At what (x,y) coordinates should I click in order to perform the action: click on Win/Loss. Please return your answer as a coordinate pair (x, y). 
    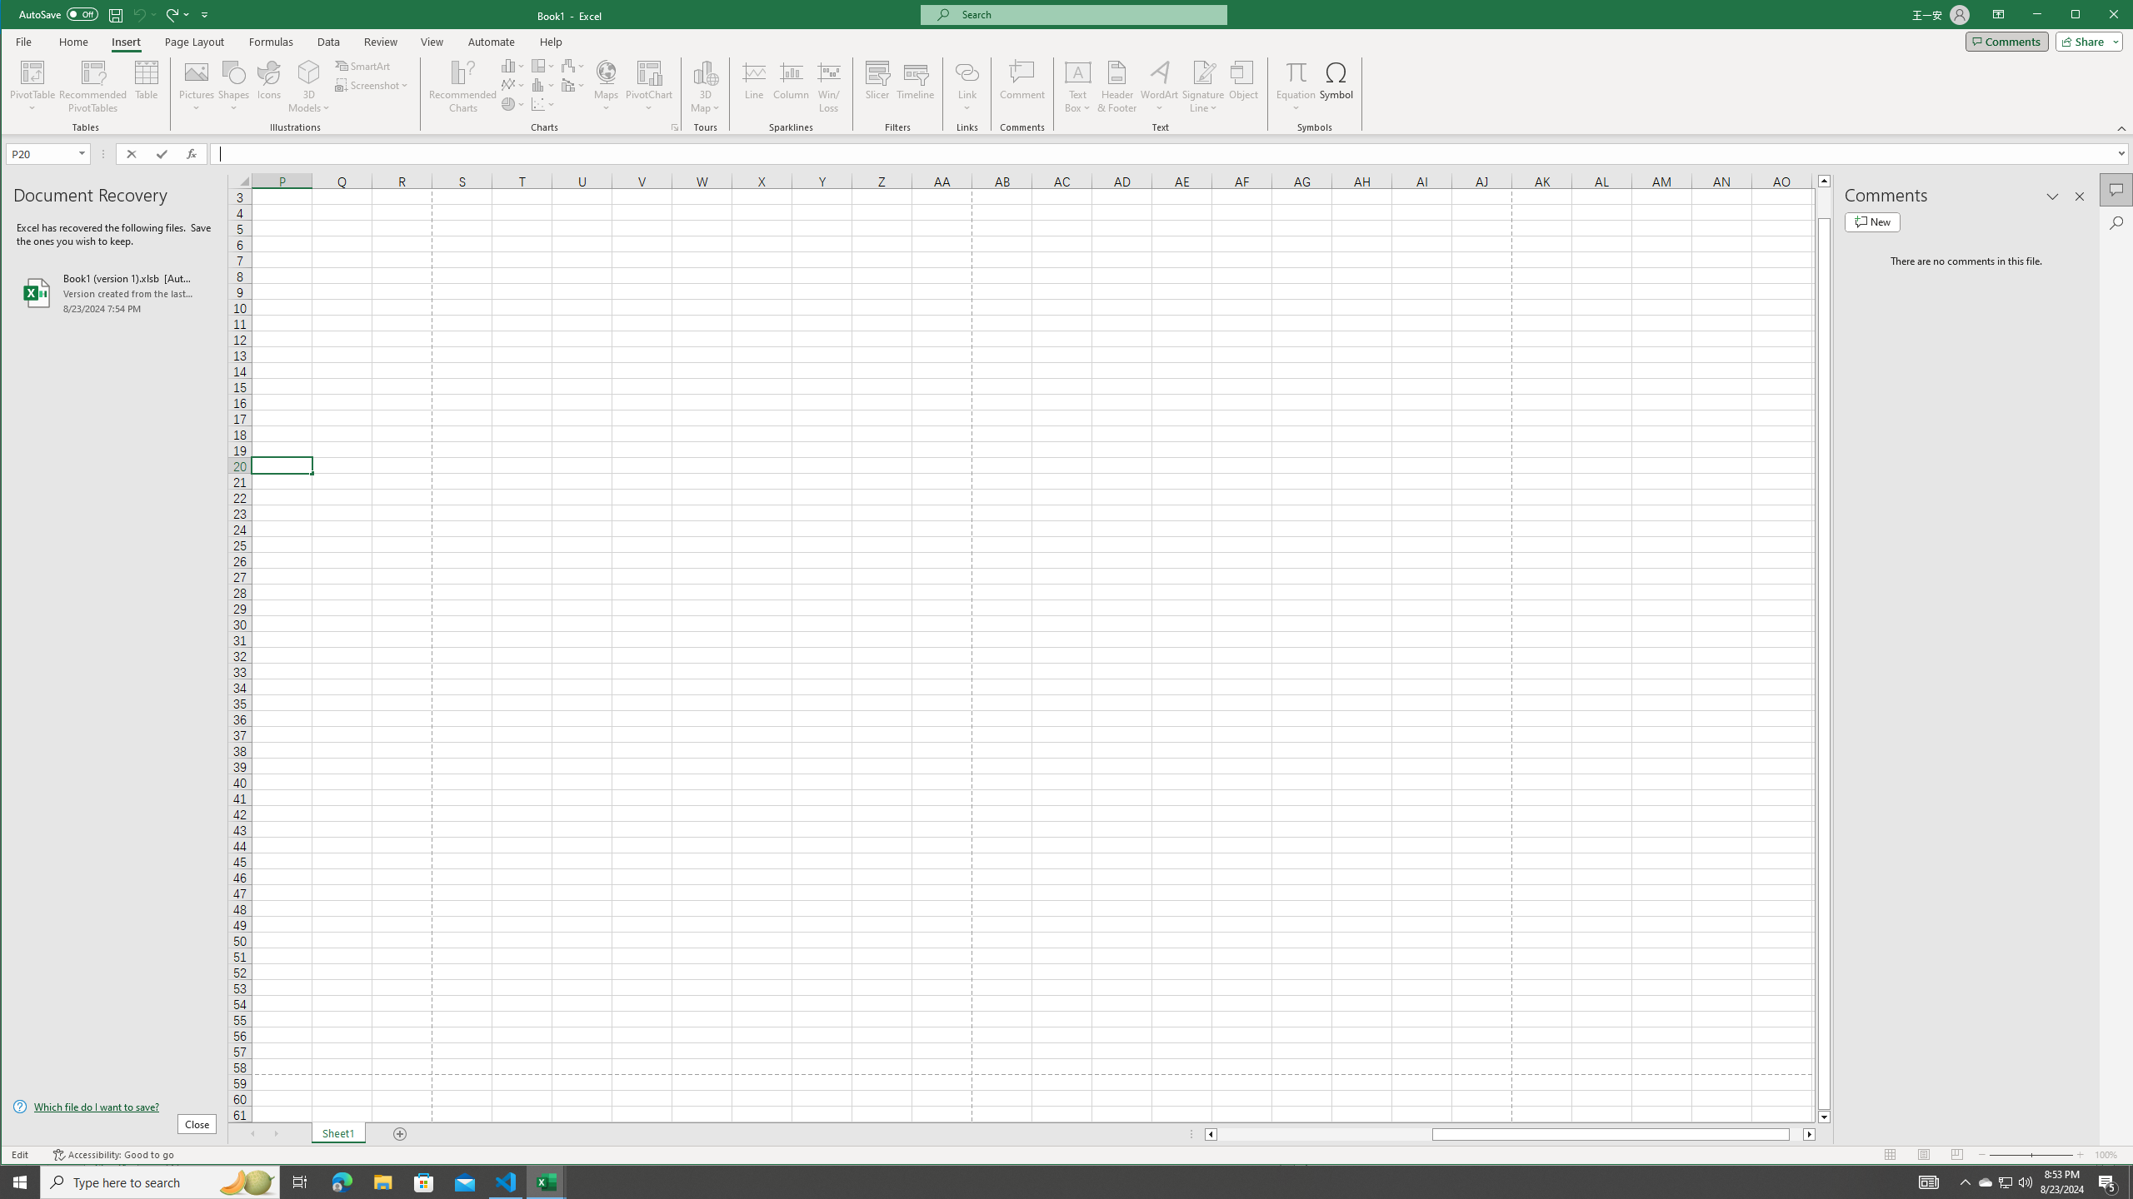
    Looking at the image, I should click on (828, 87).